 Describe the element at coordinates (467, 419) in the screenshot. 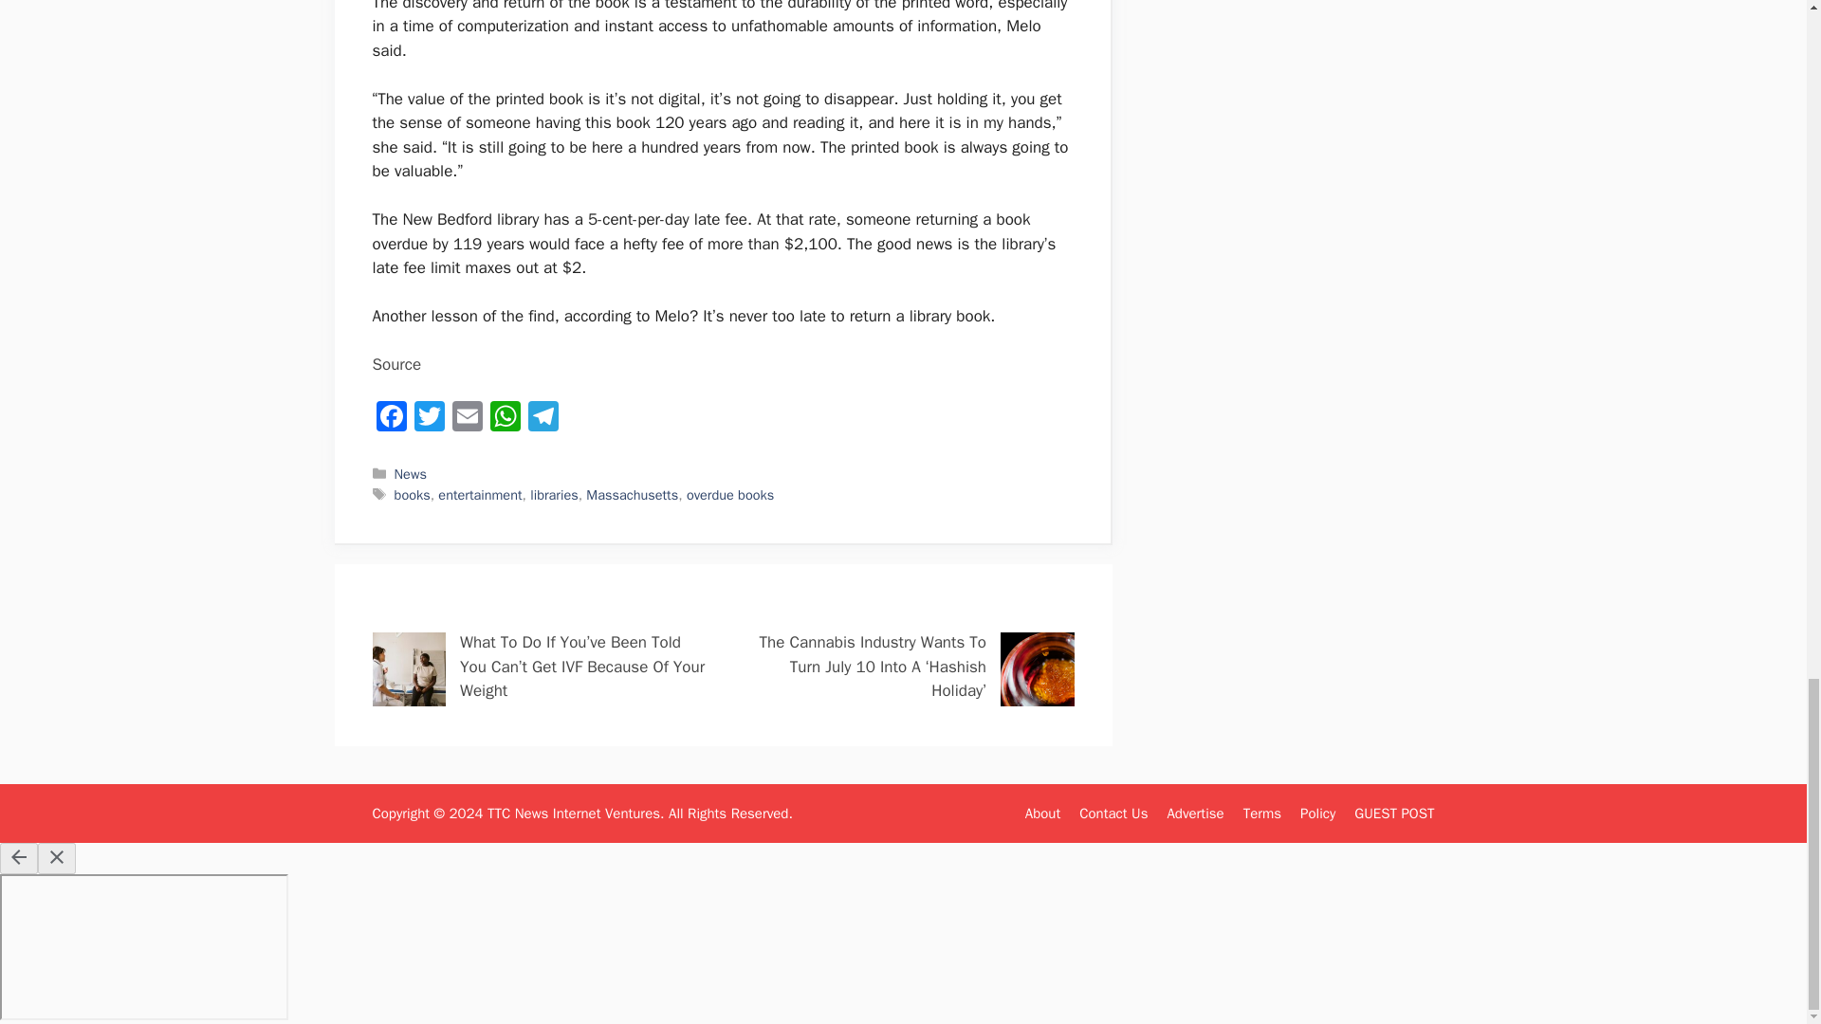

I see `Email` at that location.